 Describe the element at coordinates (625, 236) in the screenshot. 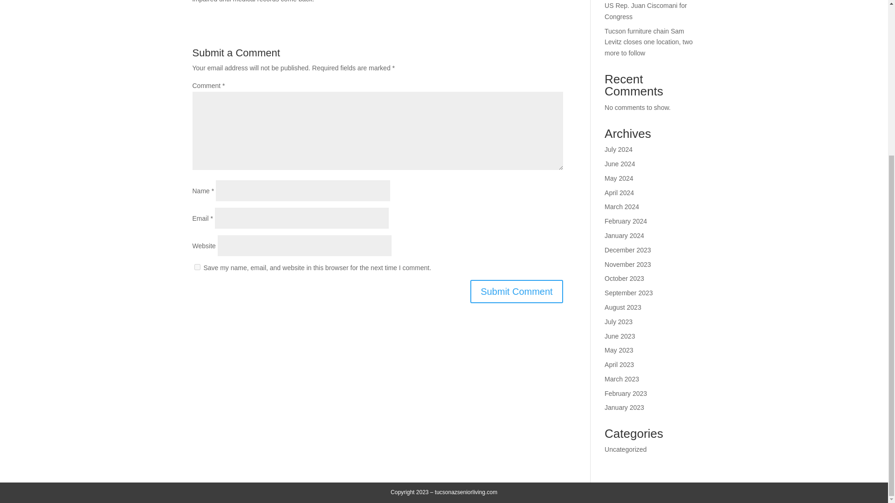

I see `January 2024` at that location.